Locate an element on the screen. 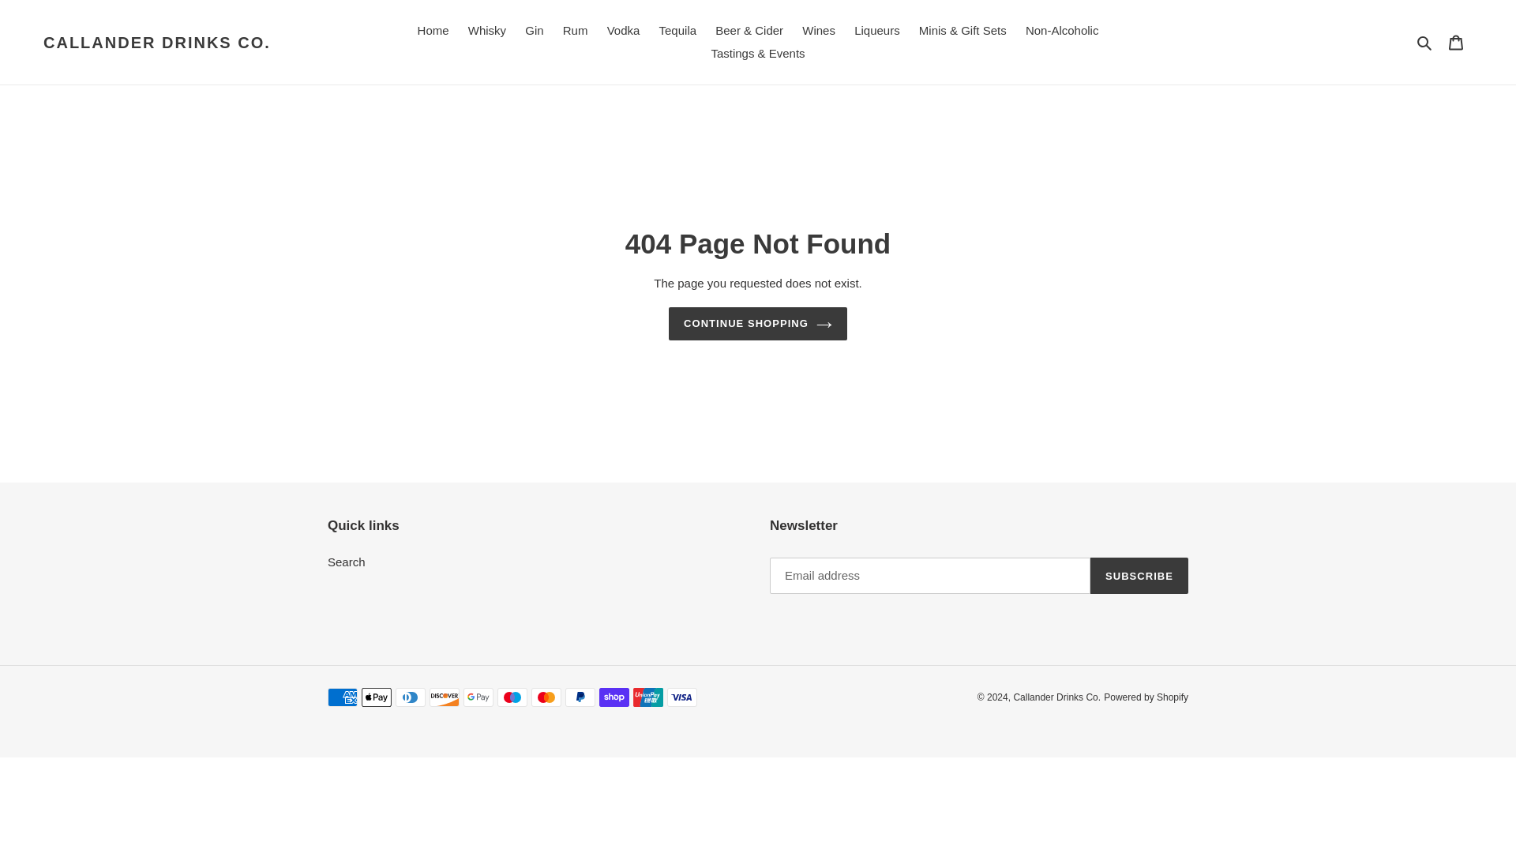 The width and height of the screenshot is (1516, 853). CONTINUE SHOPPING is located at coordinates (758, 323).